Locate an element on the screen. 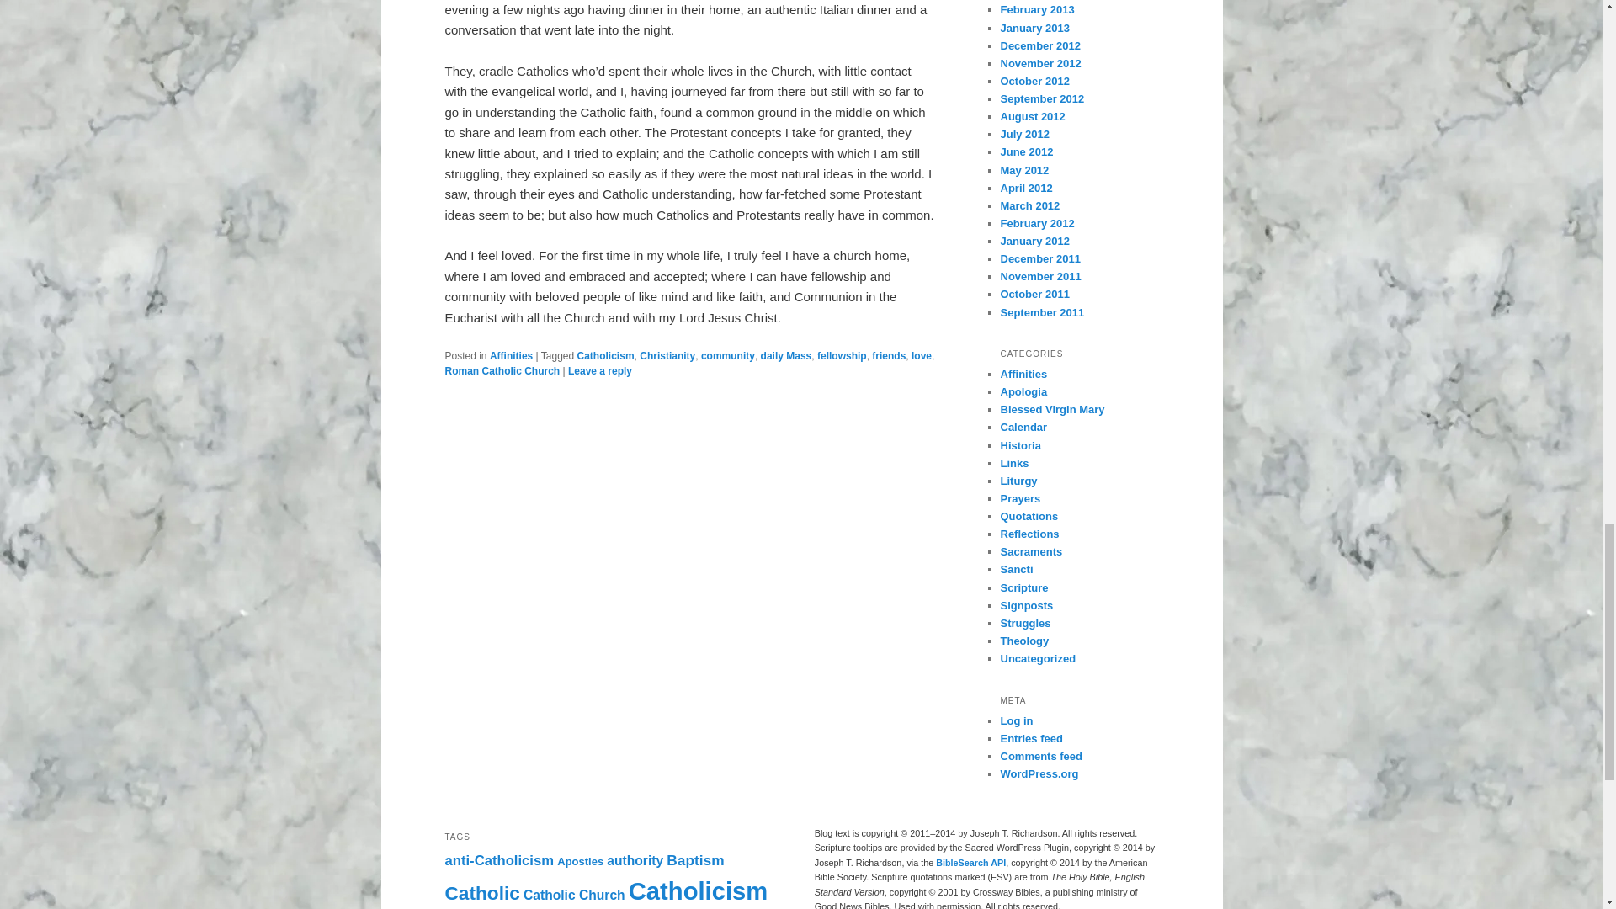  love is located at coordinates (921, 355).